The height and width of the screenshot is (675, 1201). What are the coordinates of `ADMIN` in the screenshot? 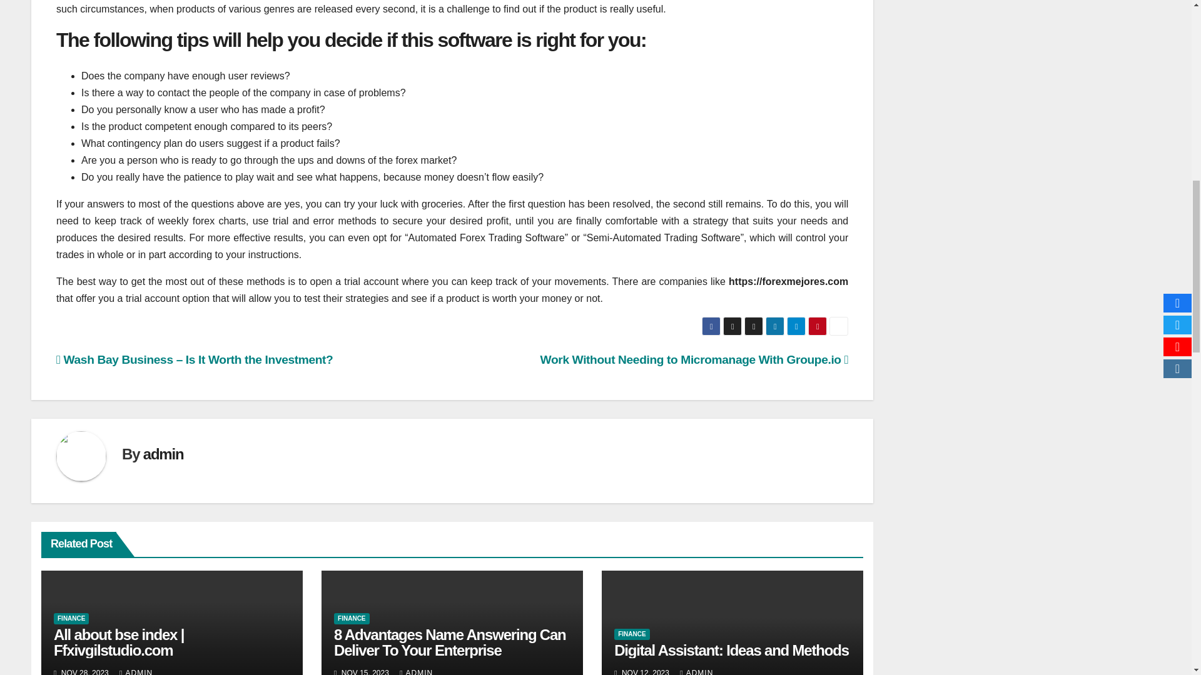 It's located at (135, 672).